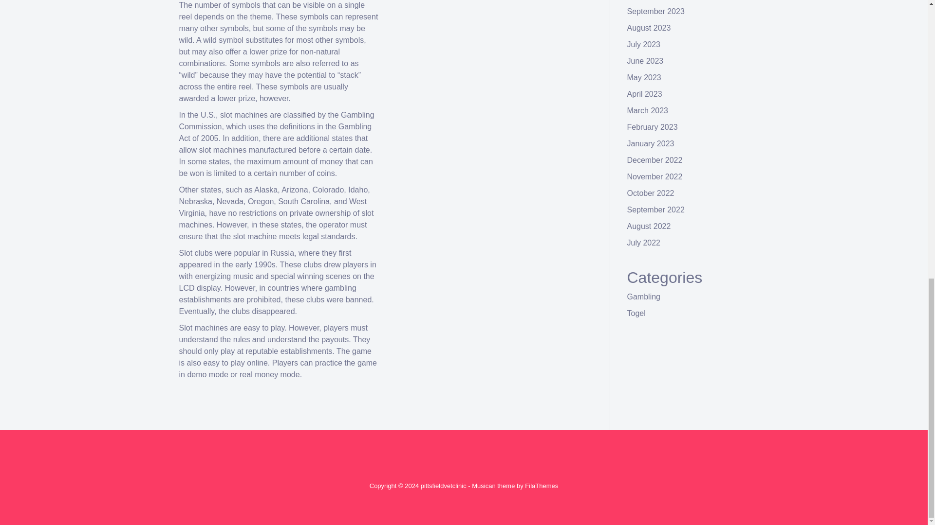 This screenshot has height=525, width=935. I want to click on April 2023, so click(645, 93).